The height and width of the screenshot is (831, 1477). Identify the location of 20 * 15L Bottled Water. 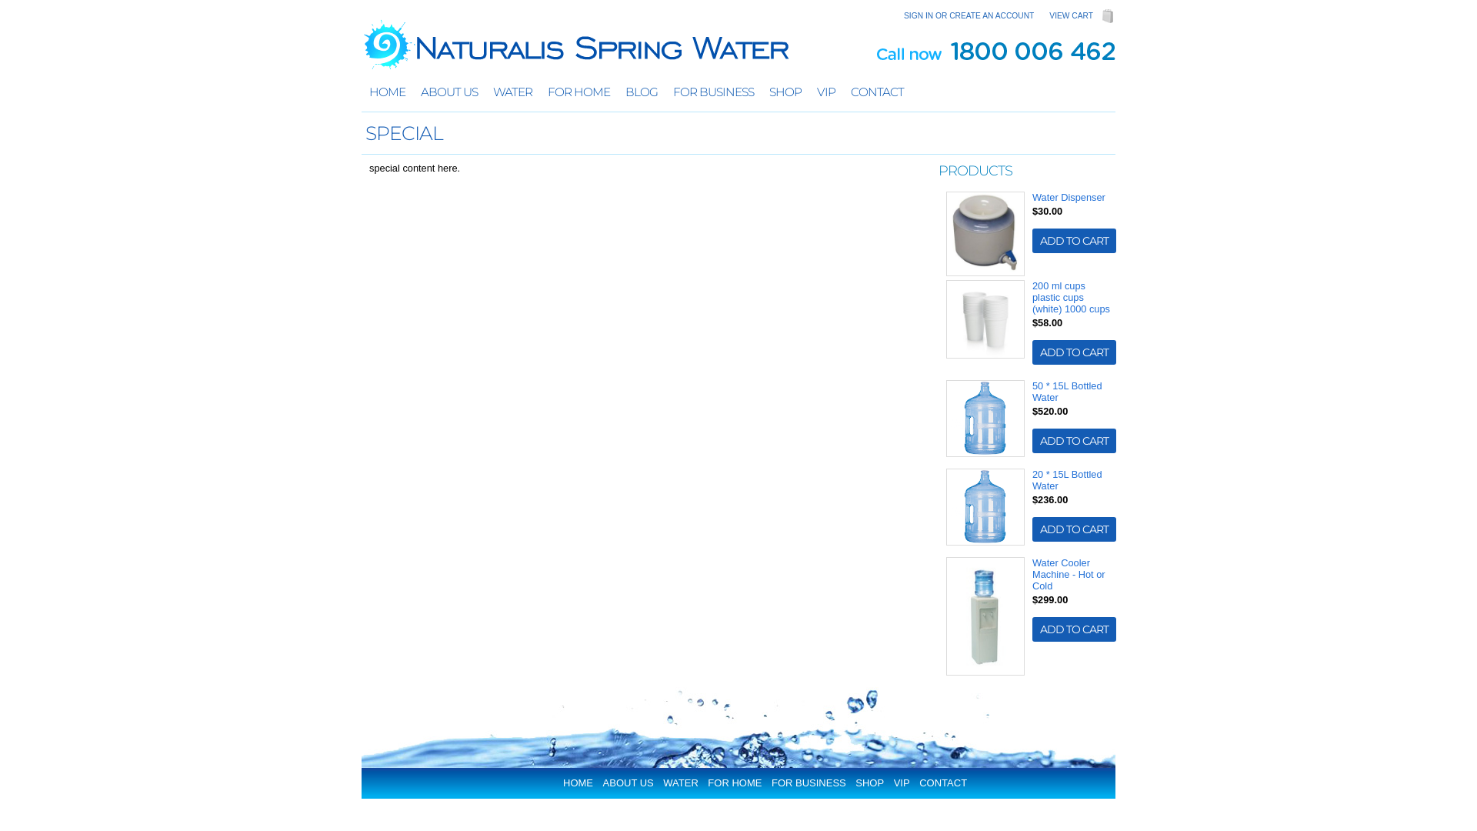
(1068, 480).